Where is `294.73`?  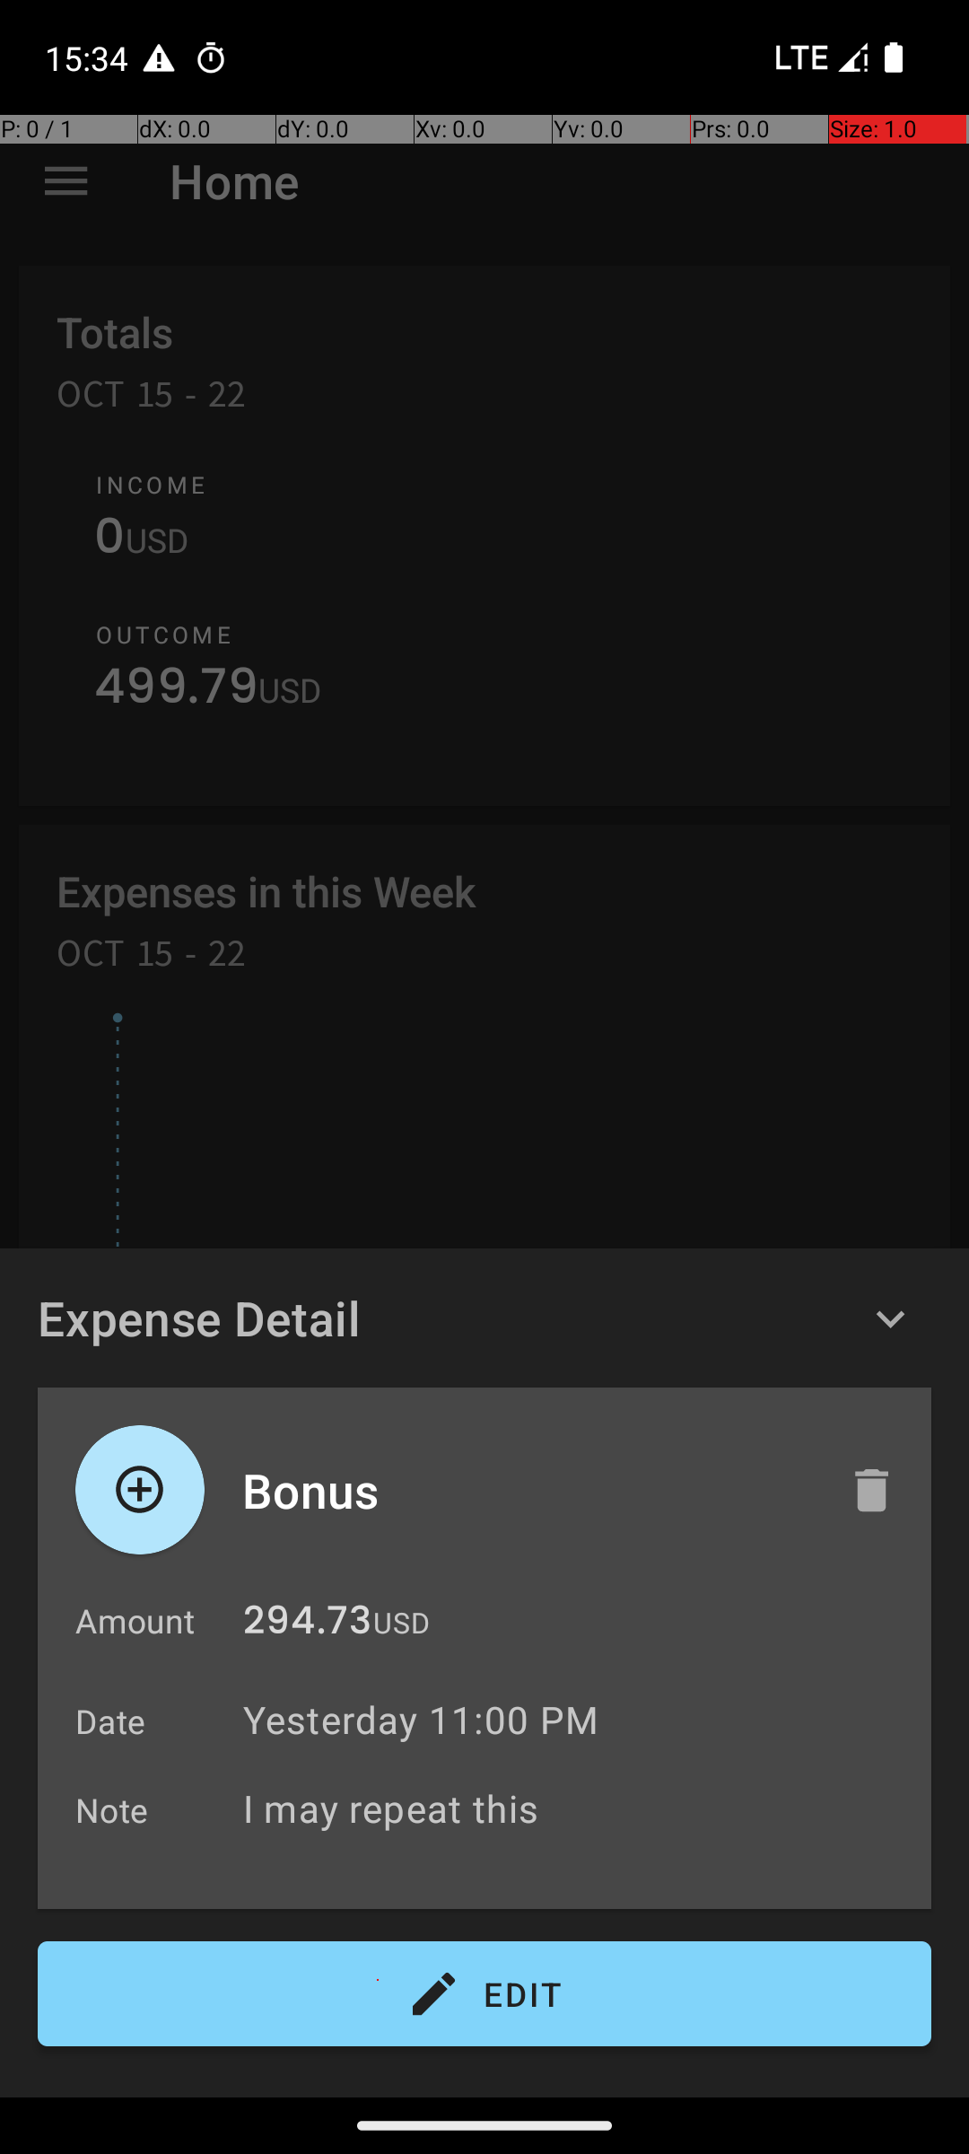
294.73 is located at coordinates (307, 1624).